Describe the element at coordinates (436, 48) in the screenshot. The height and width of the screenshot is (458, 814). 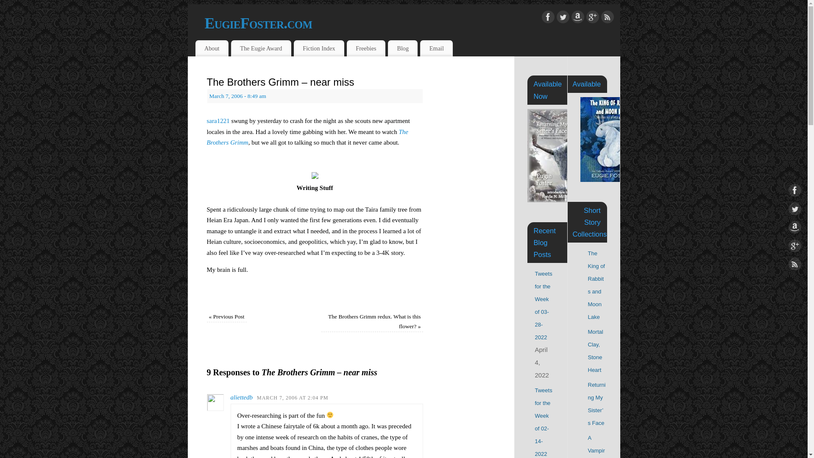
I see `Email` at that location.